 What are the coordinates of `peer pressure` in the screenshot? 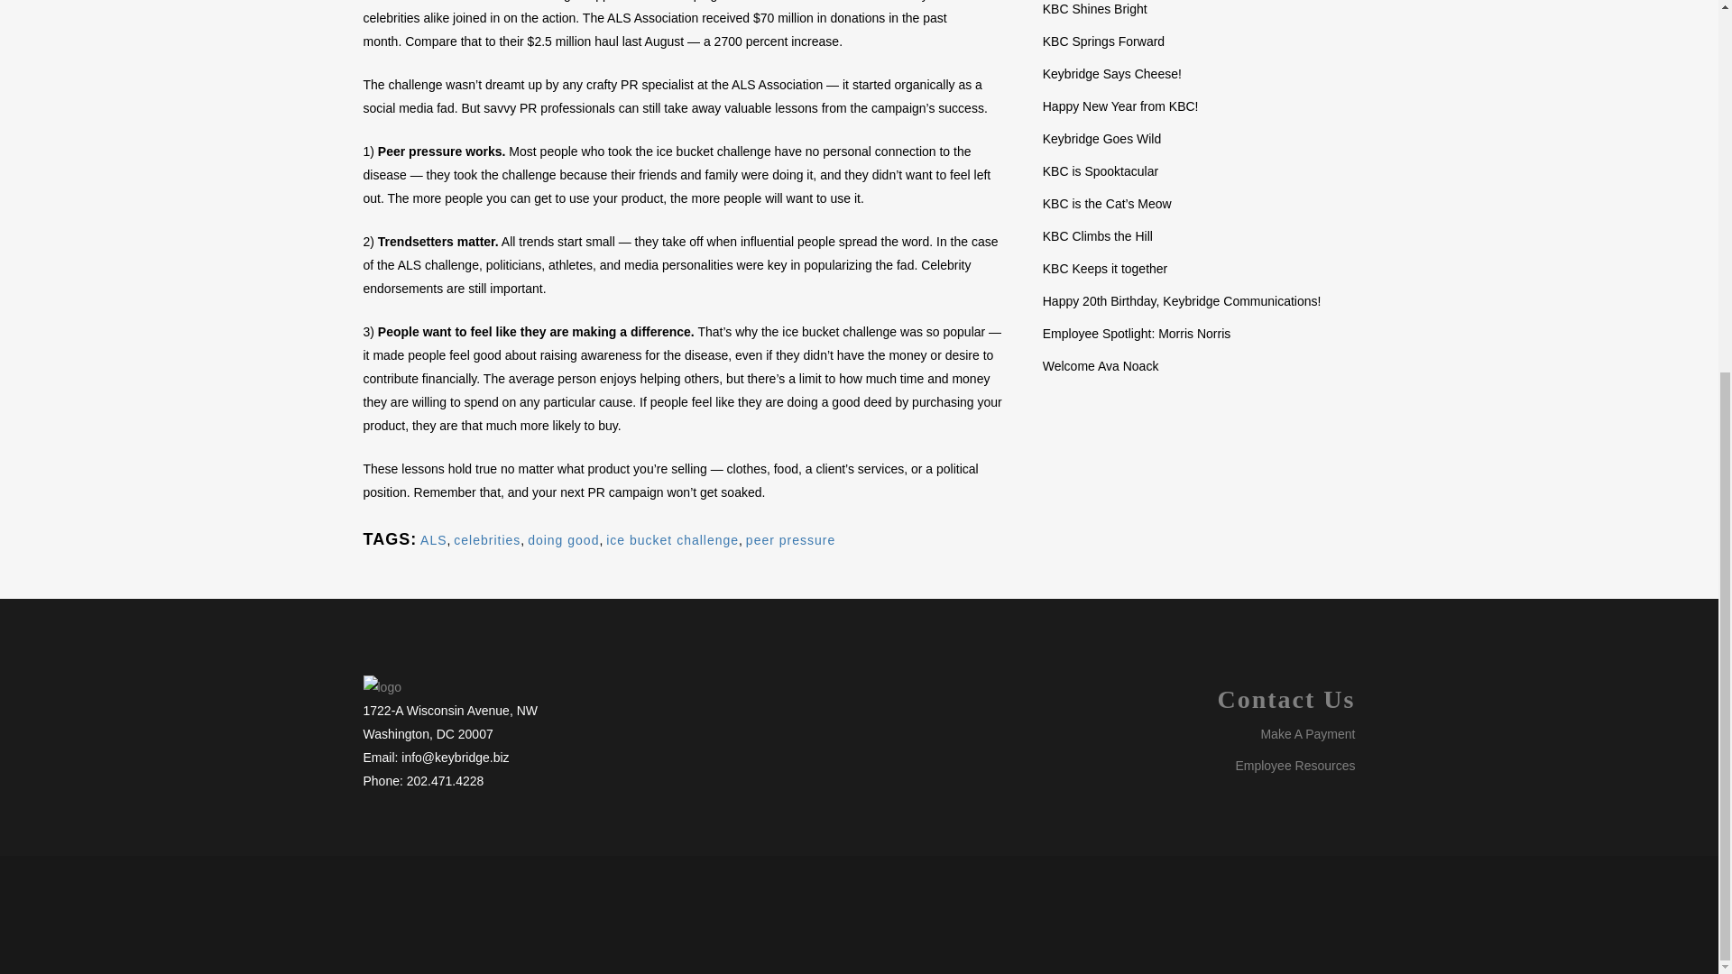 It's located at (790, 539).